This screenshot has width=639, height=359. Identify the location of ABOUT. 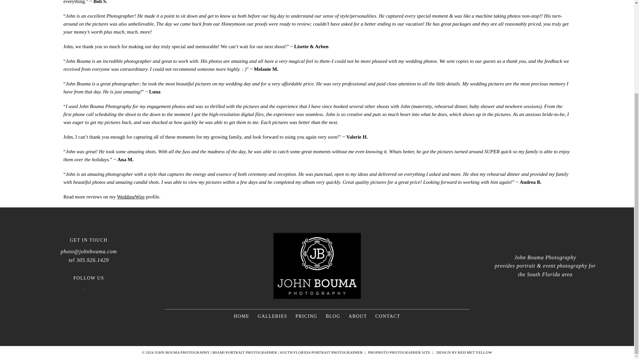
(358, 316).